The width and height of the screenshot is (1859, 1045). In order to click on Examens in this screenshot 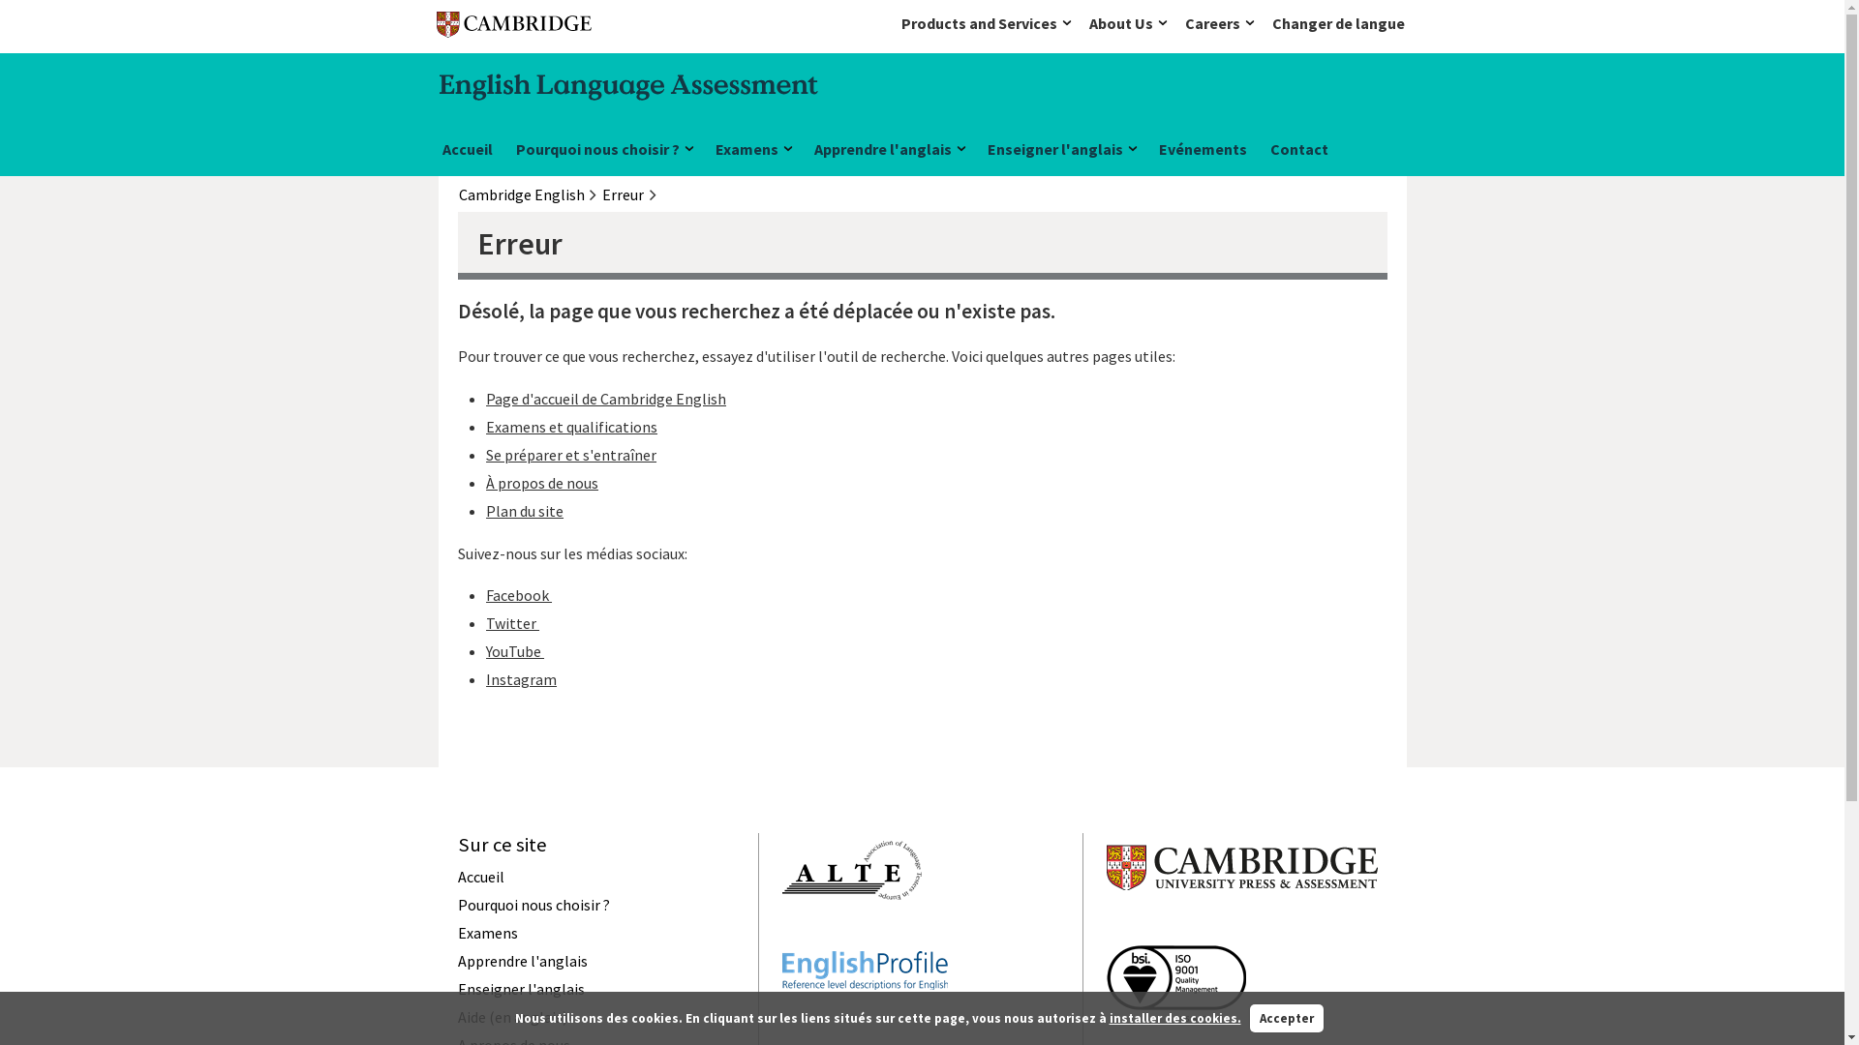, I will do `click(487, 933)`.